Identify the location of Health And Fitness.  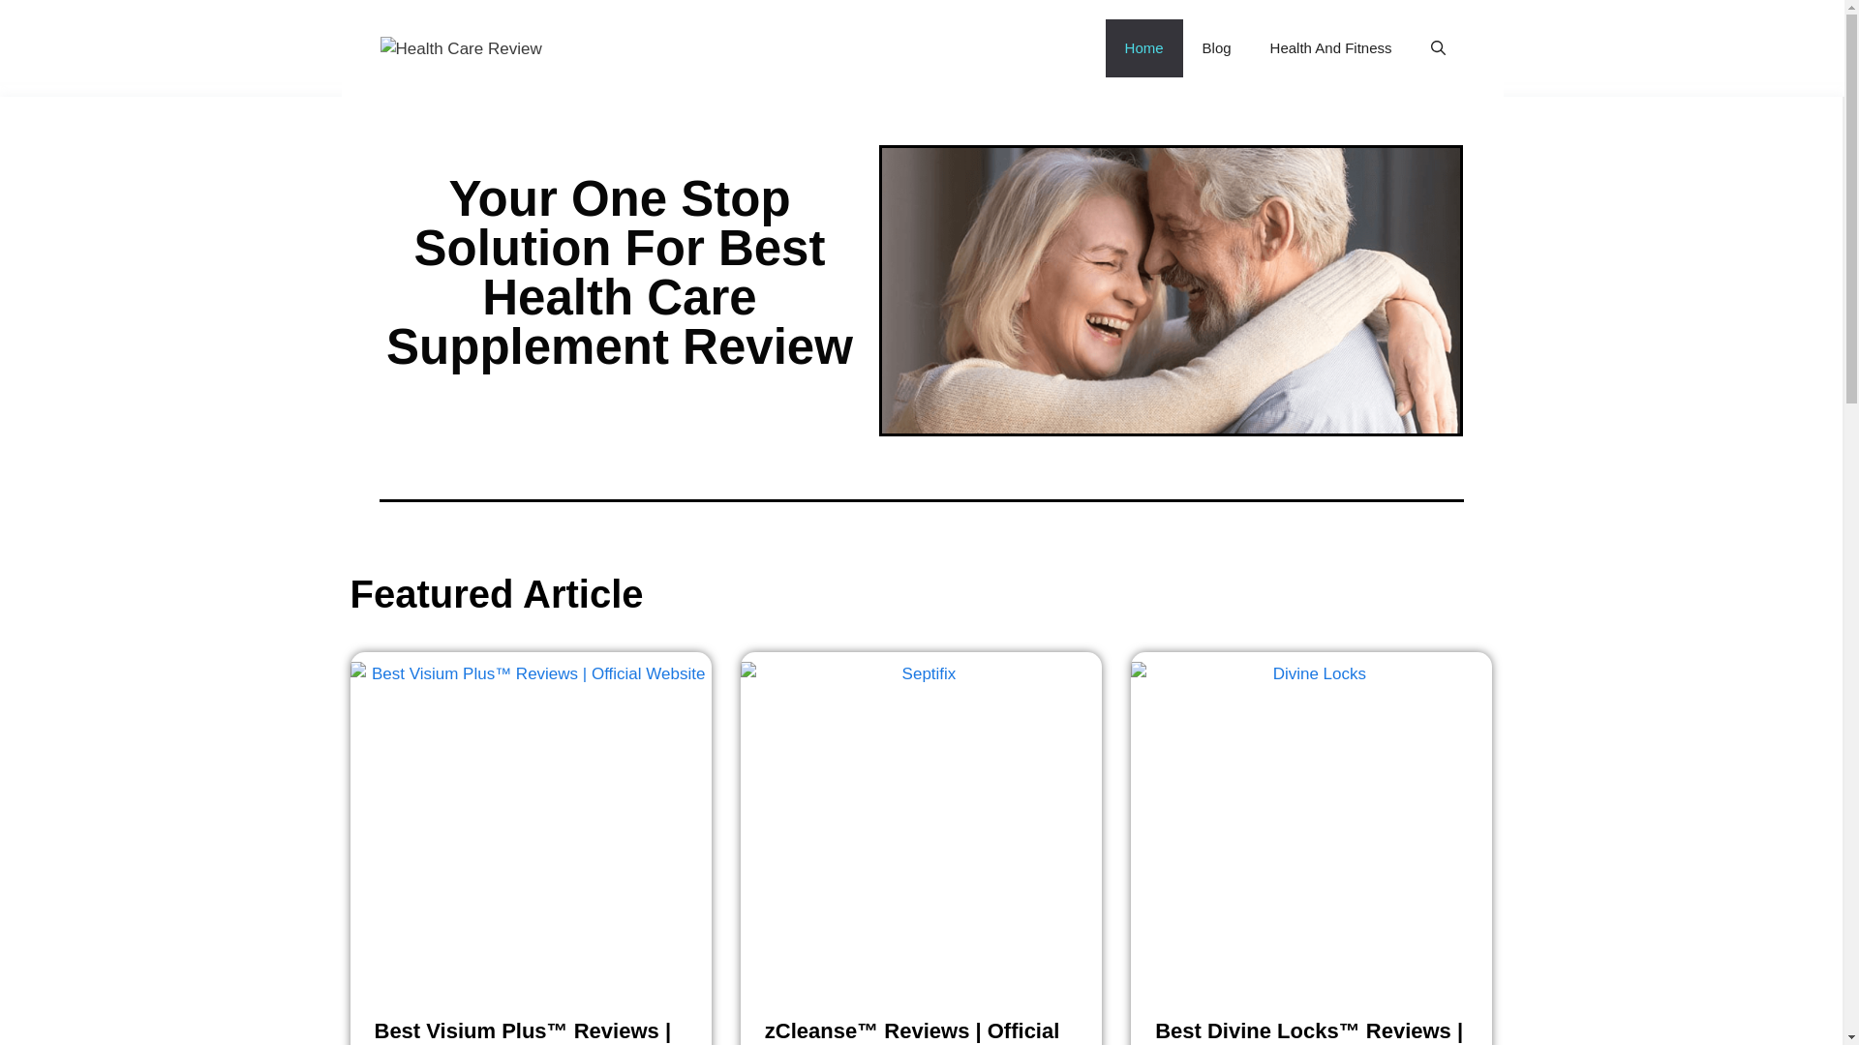
(1330, 48).